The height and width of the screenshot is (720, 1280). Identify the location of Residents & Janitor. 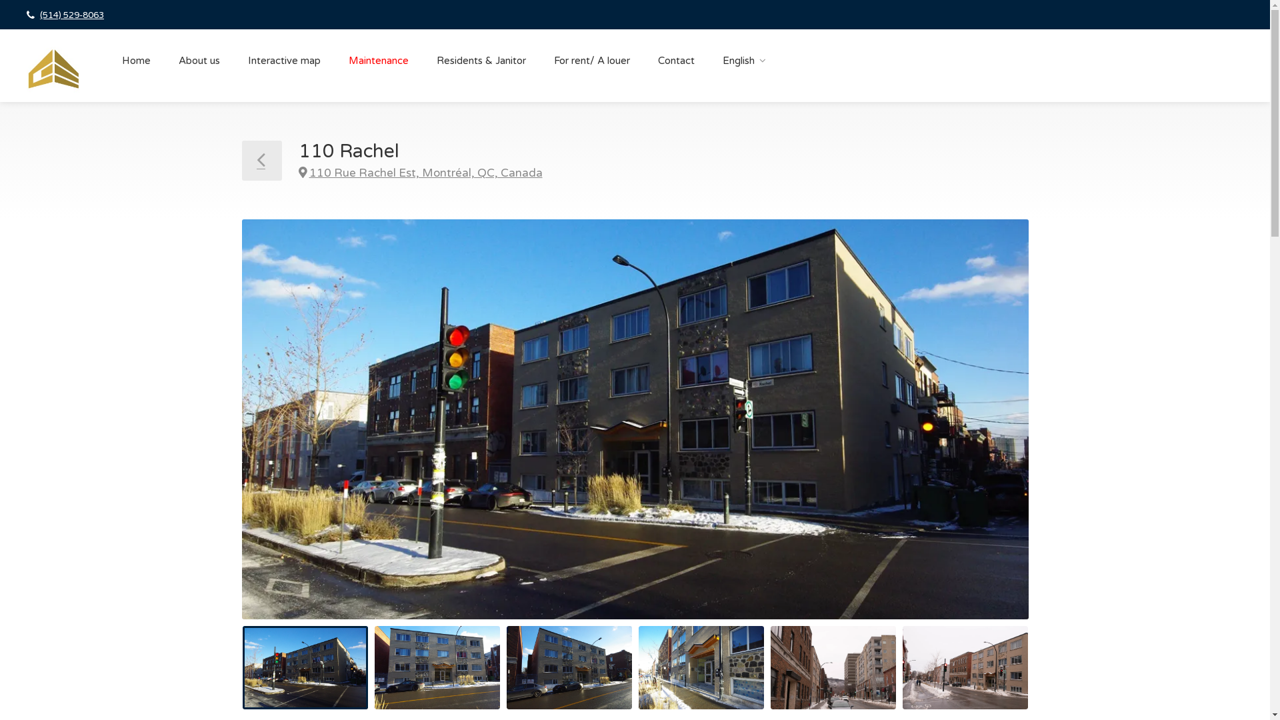
(481, 61).